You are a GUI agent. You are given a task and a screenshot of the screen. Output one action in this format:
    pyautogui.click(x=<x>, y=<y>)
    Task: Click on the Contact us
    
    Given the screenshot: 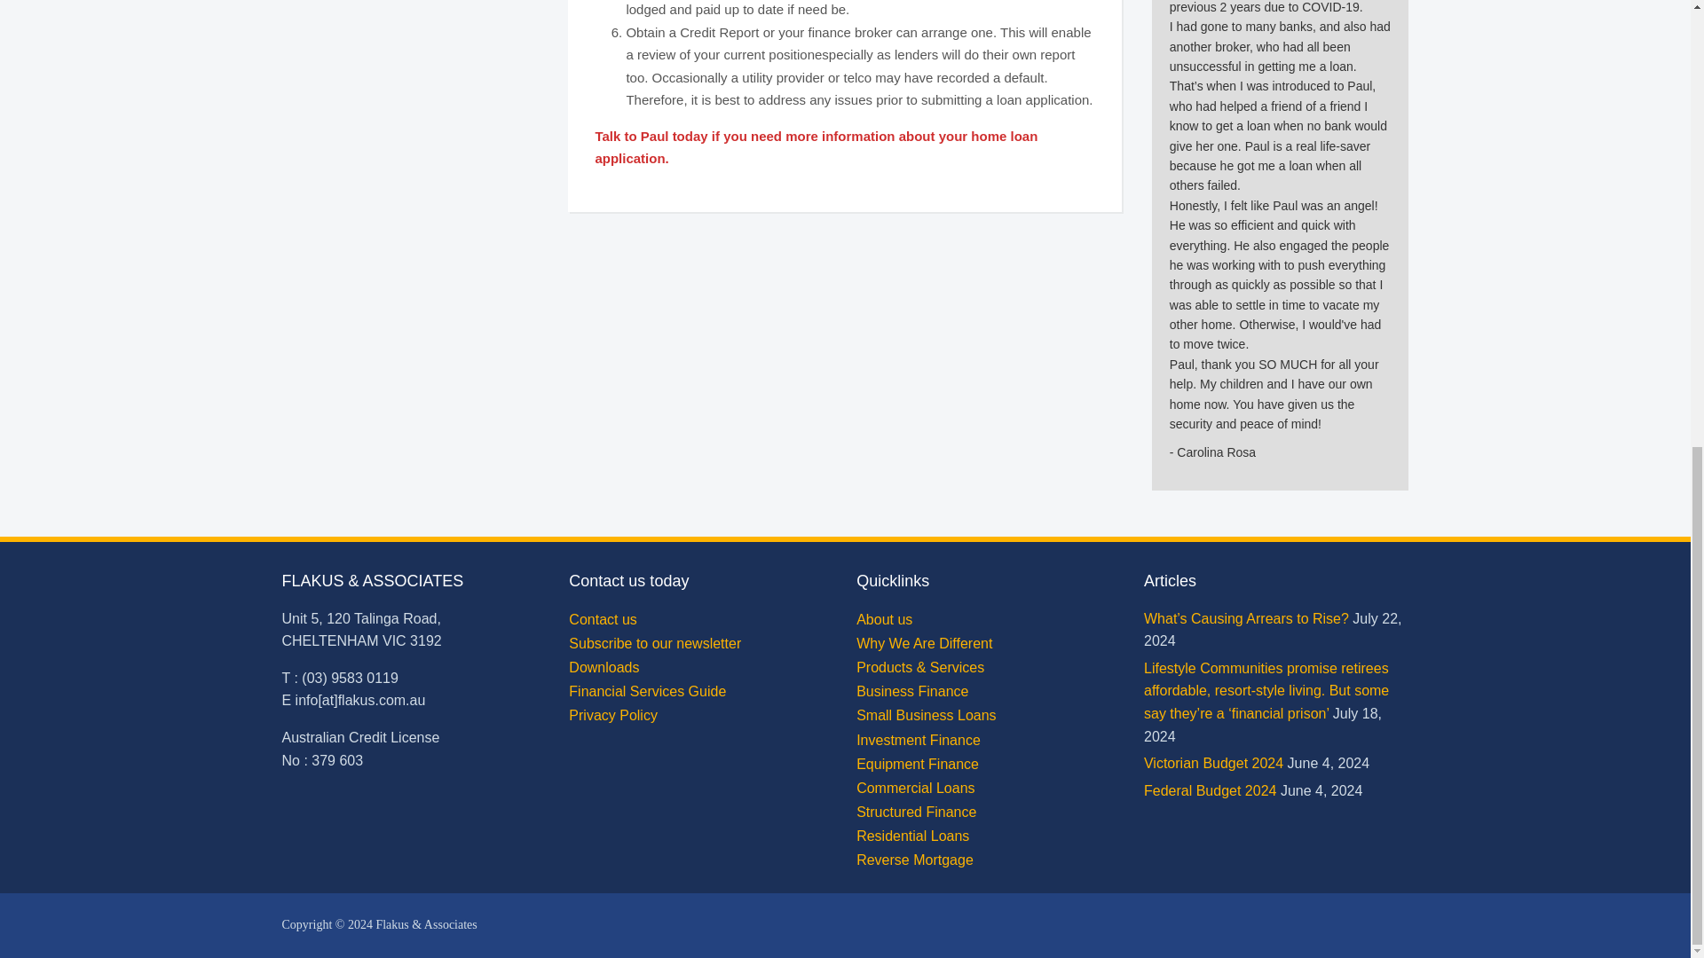 What is the action you would take?
    pyautogui.click(x=602, y=619)
    